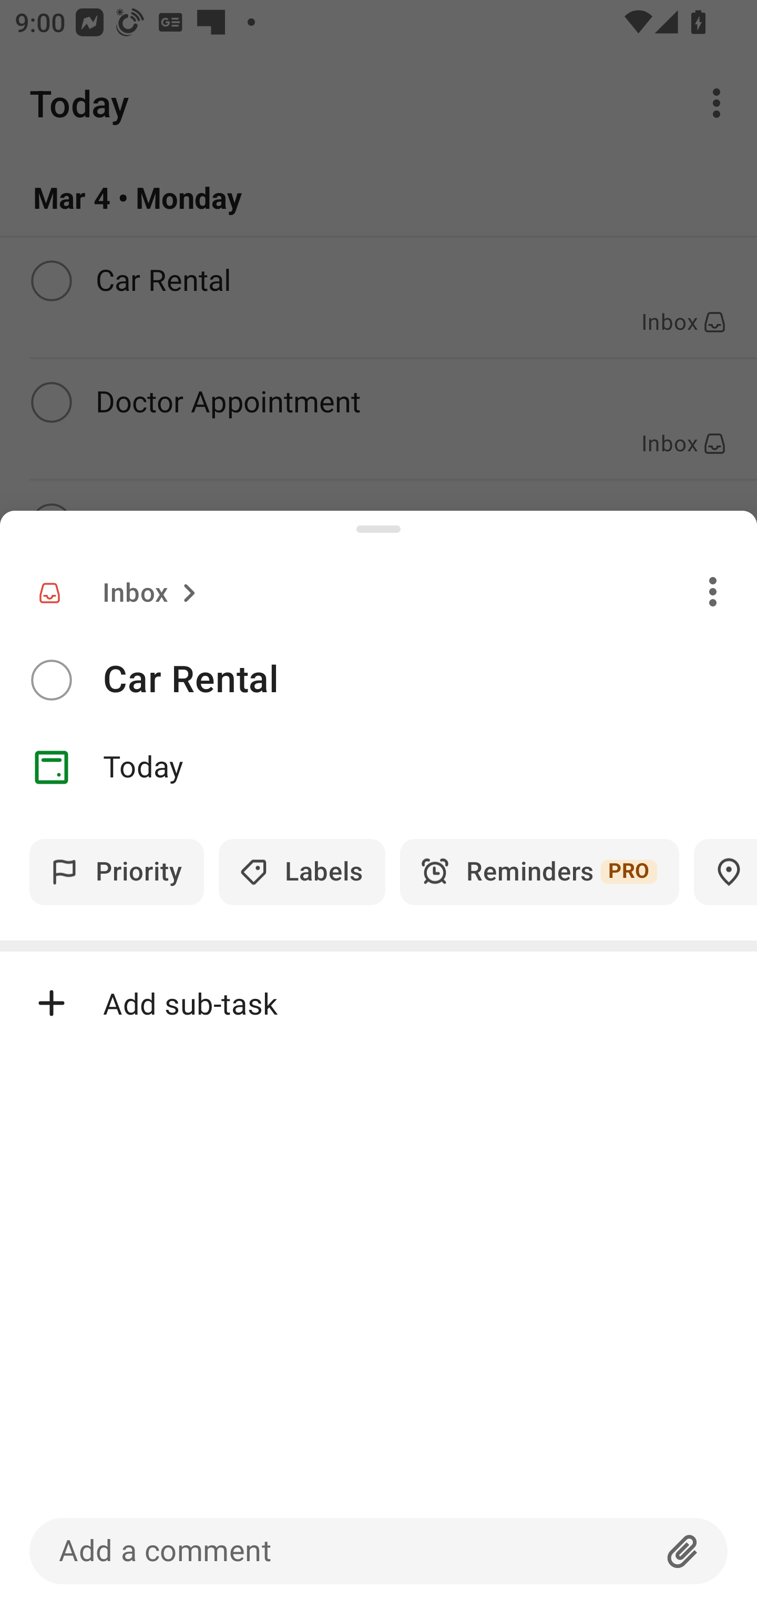 The height and width of the screenshot is (1599, 757). Describe the element at coordinates (430, 680) in the screenshot. I see `Car Rental​` at that location.